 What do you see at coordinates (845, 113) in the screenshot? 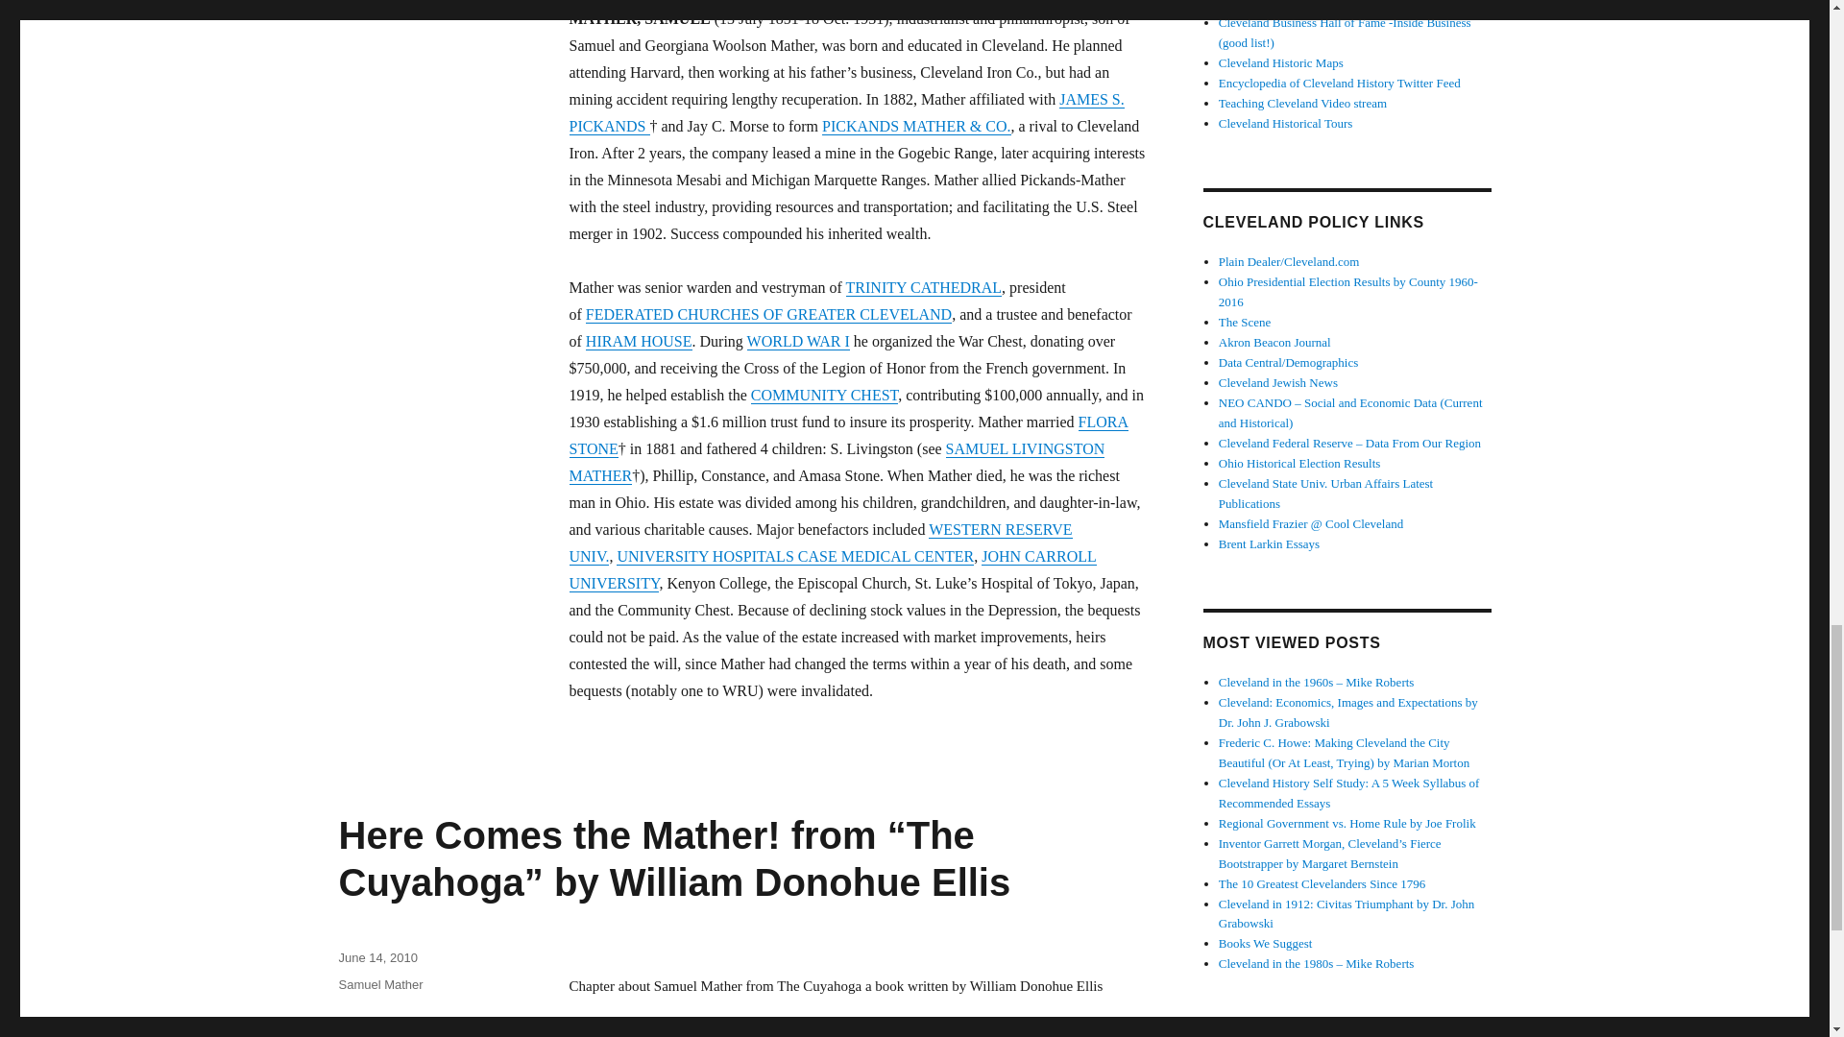
I see `JAMES S. PICKANDS` at bounding box center [845, 113].